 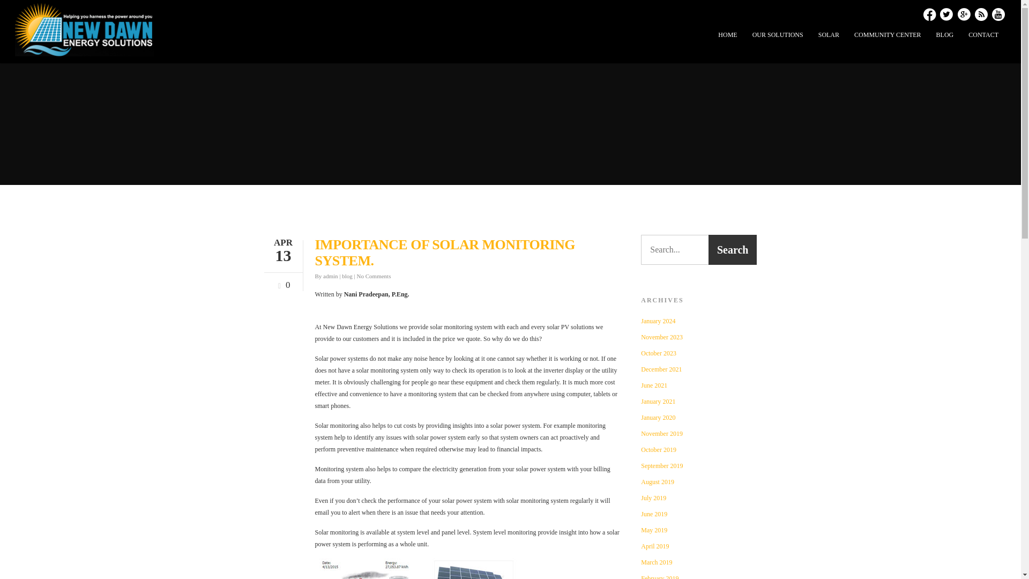 What do you see at coordinates (699, 546) in the screenshot?
I see `April 2019` at bounding box center [699, 546].